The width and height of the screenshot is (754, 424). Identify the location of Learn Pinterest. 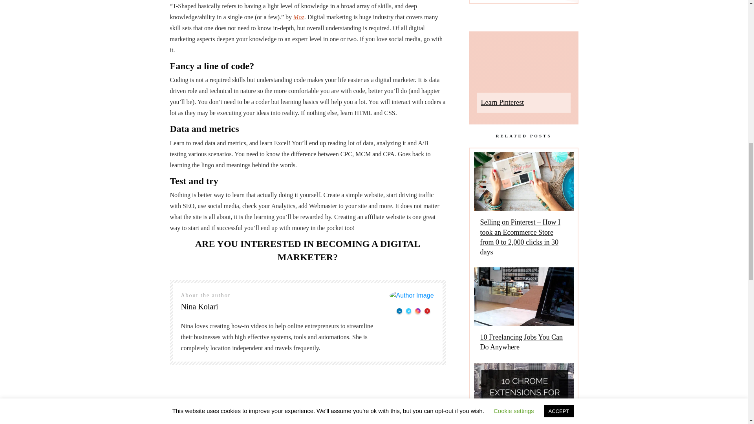
(502, 102).